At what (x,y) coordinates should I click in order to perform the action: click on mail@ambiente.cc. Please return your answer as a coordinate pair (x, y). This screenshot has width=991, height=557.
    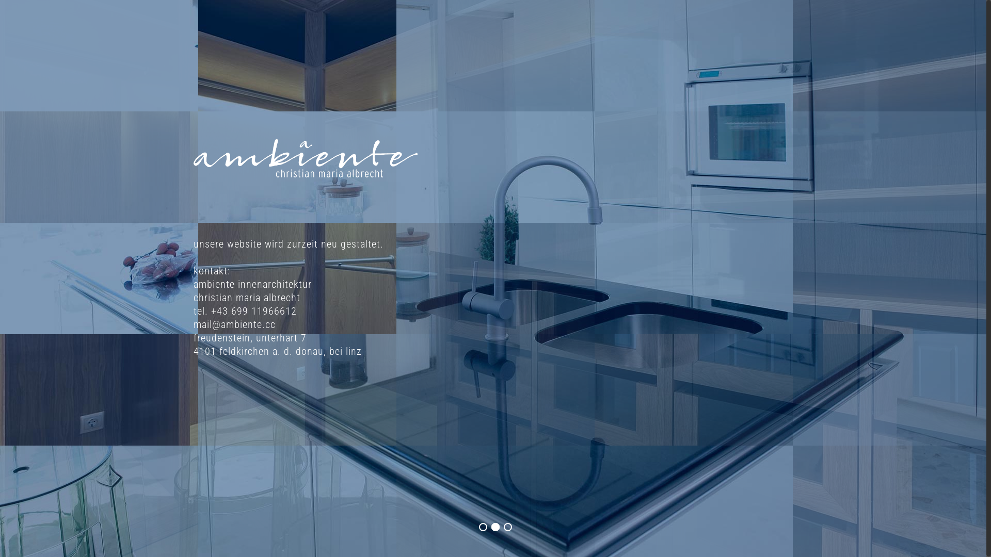
    Looking at the image, I should click on (234, 324).